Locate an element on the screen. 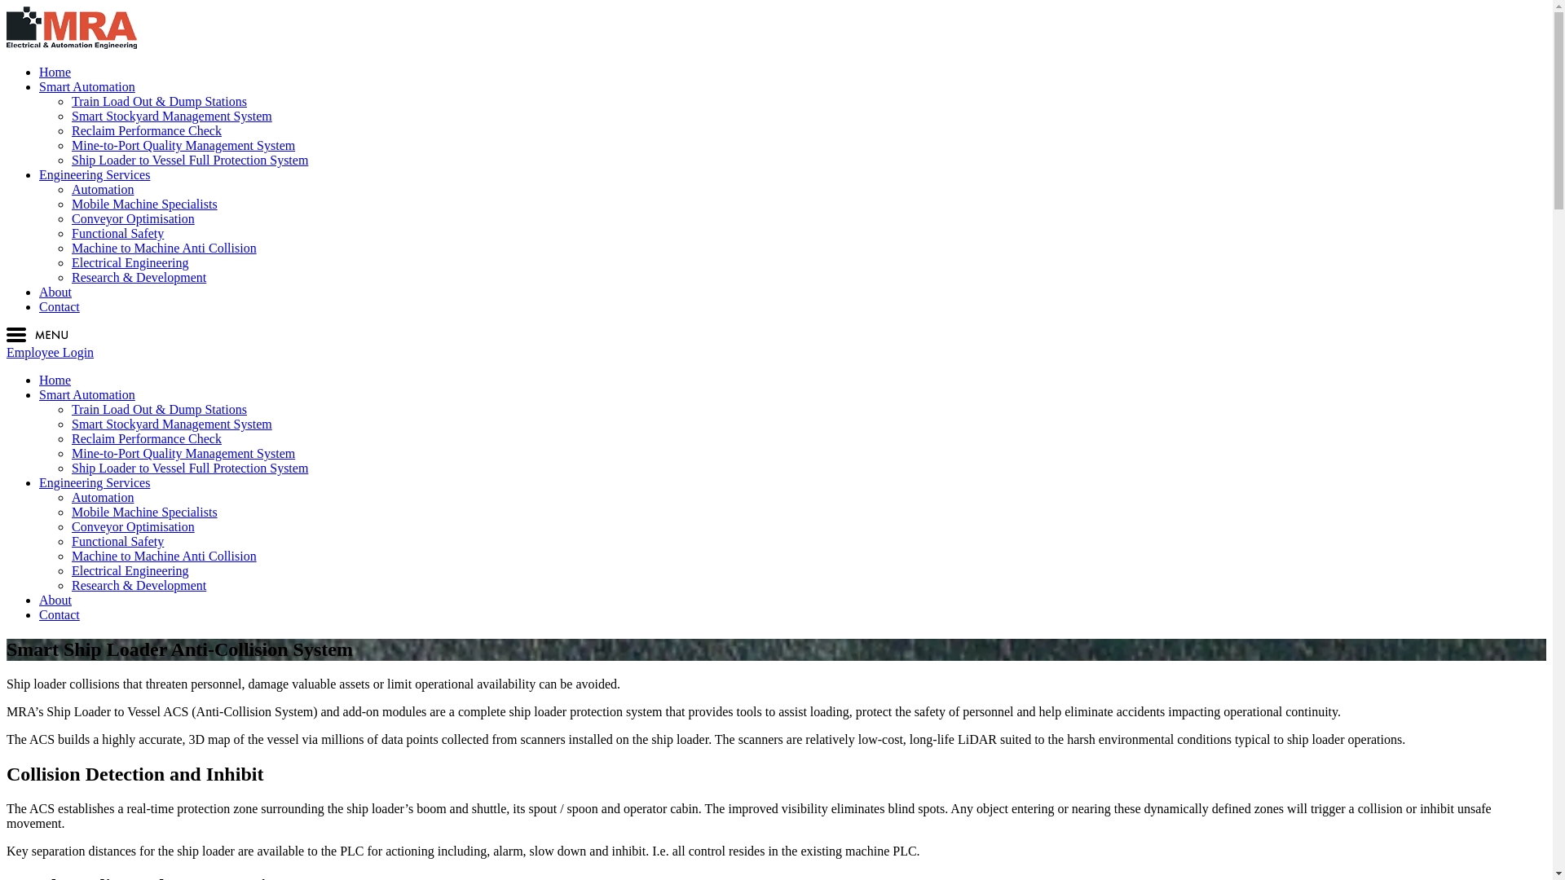  Train Load Out & Dump Stations is located at coordinates (160, 101).